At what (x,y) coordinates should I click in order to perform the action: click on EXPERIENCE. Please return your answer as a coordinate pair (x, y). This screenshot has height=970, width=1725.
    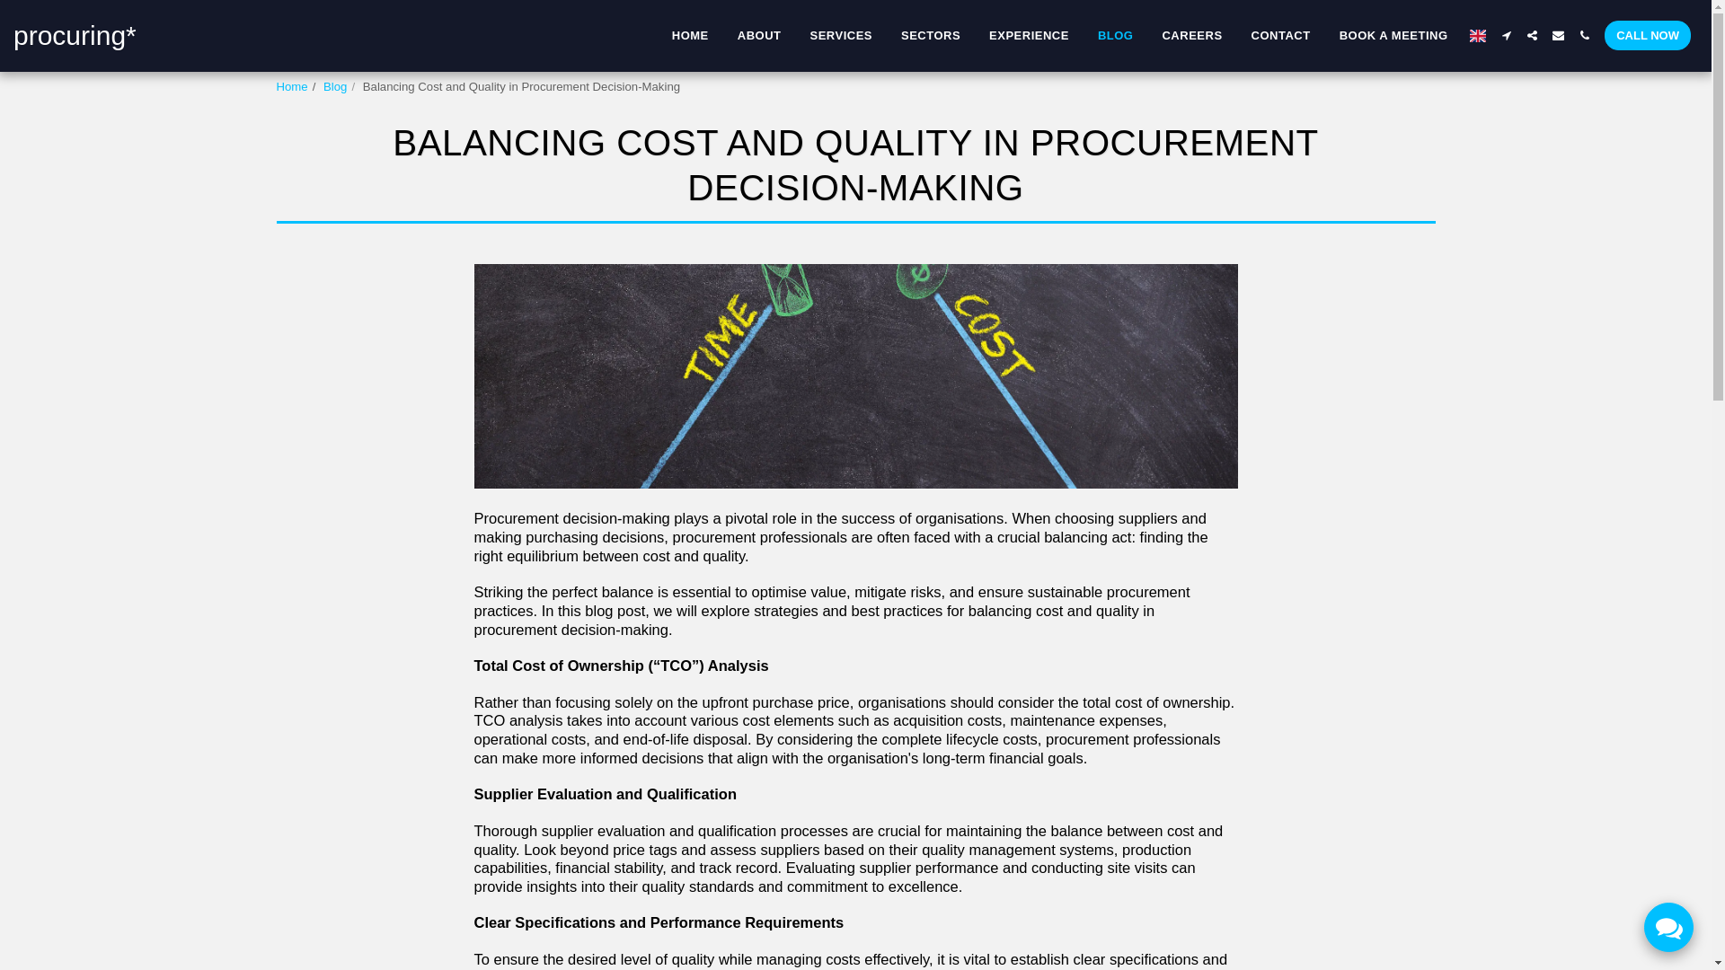
    Looking at the image, I should click on (1030, 34).